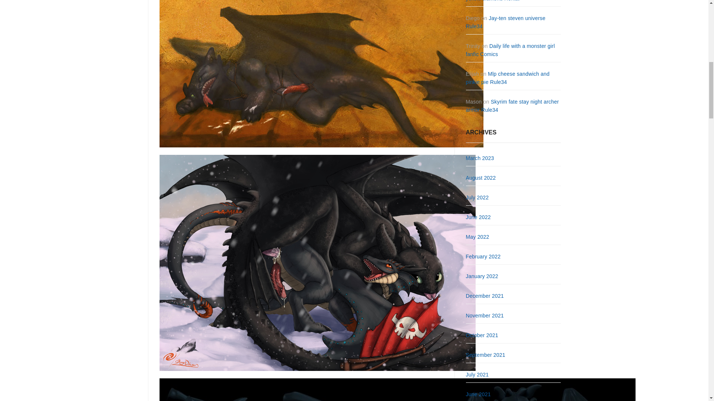  I want to click on June 2022, so click(478, 217).